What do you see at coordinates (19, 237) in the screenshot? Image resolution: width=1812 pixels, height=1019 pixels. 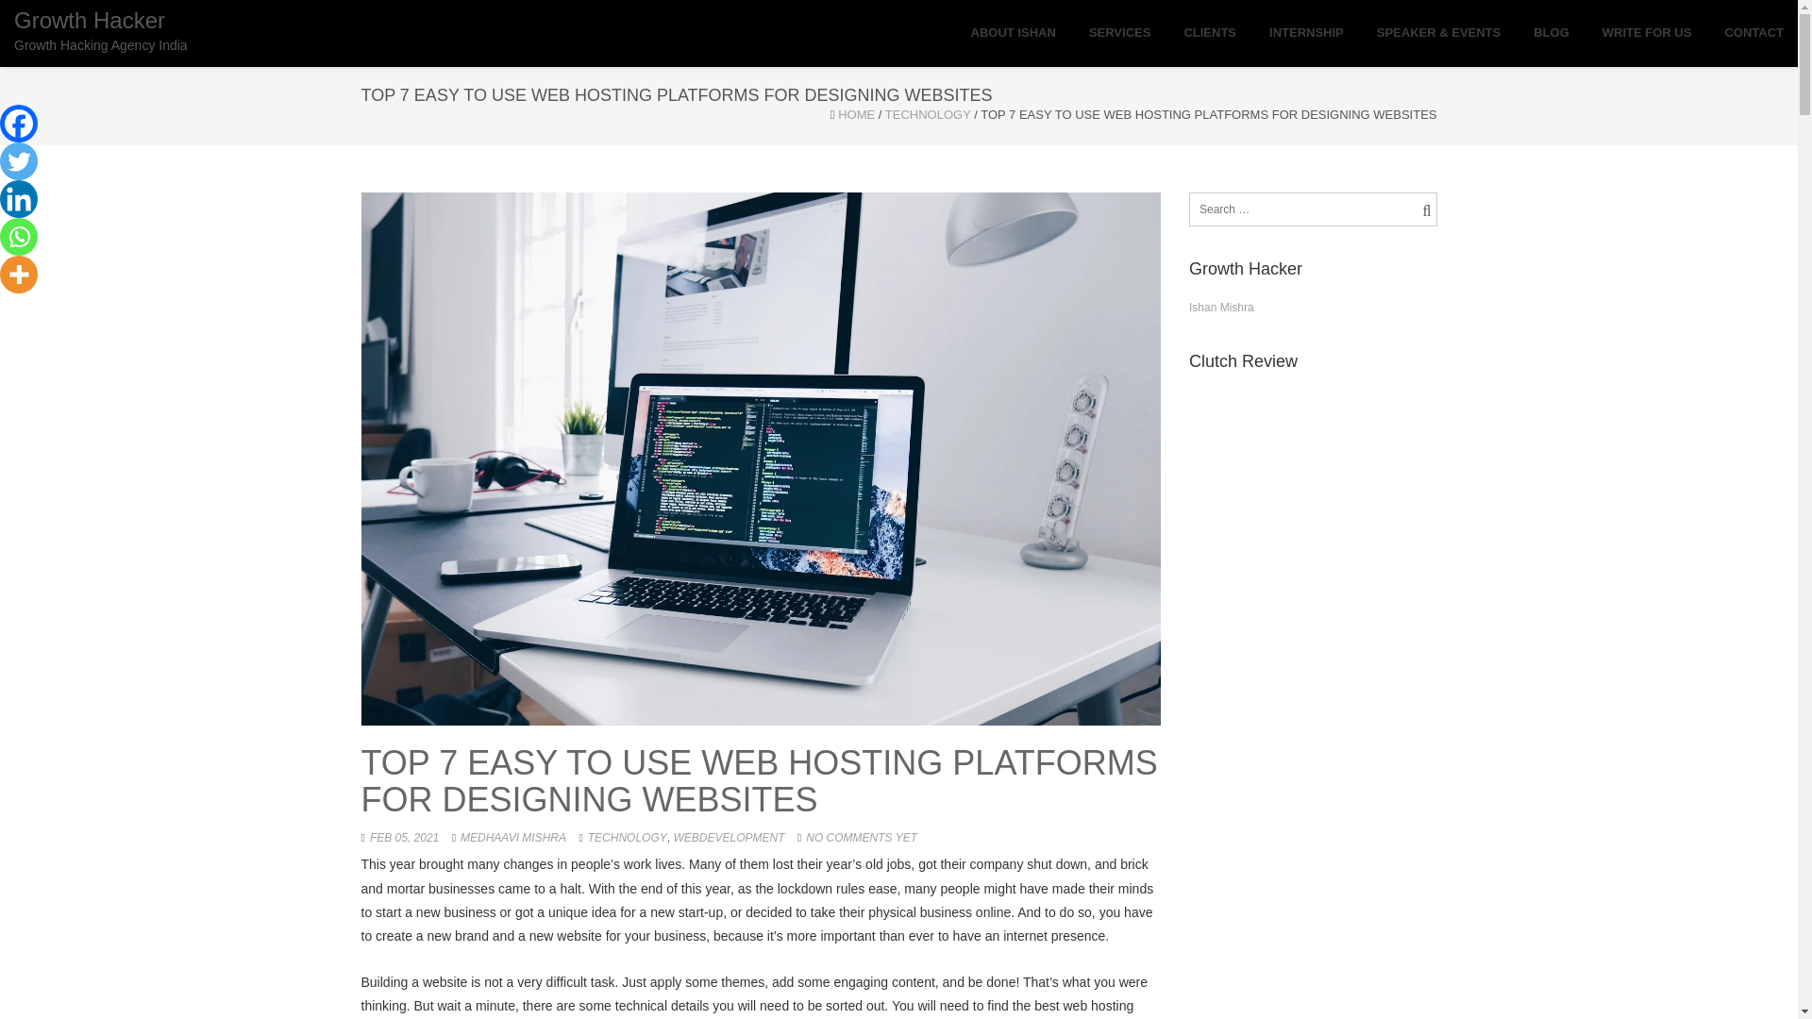 I see `Whatsapp` at bounding box center [19, 237].